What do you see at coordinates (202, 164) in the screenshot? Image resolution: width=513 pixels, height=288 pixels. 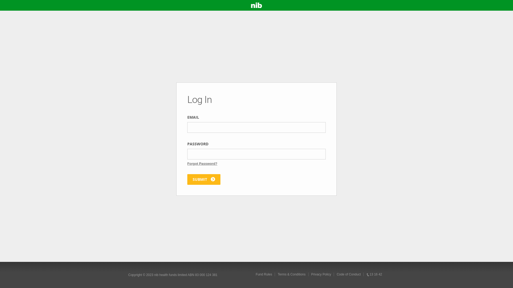 I see `Forgot Password?` at bounding box center [202, 164].